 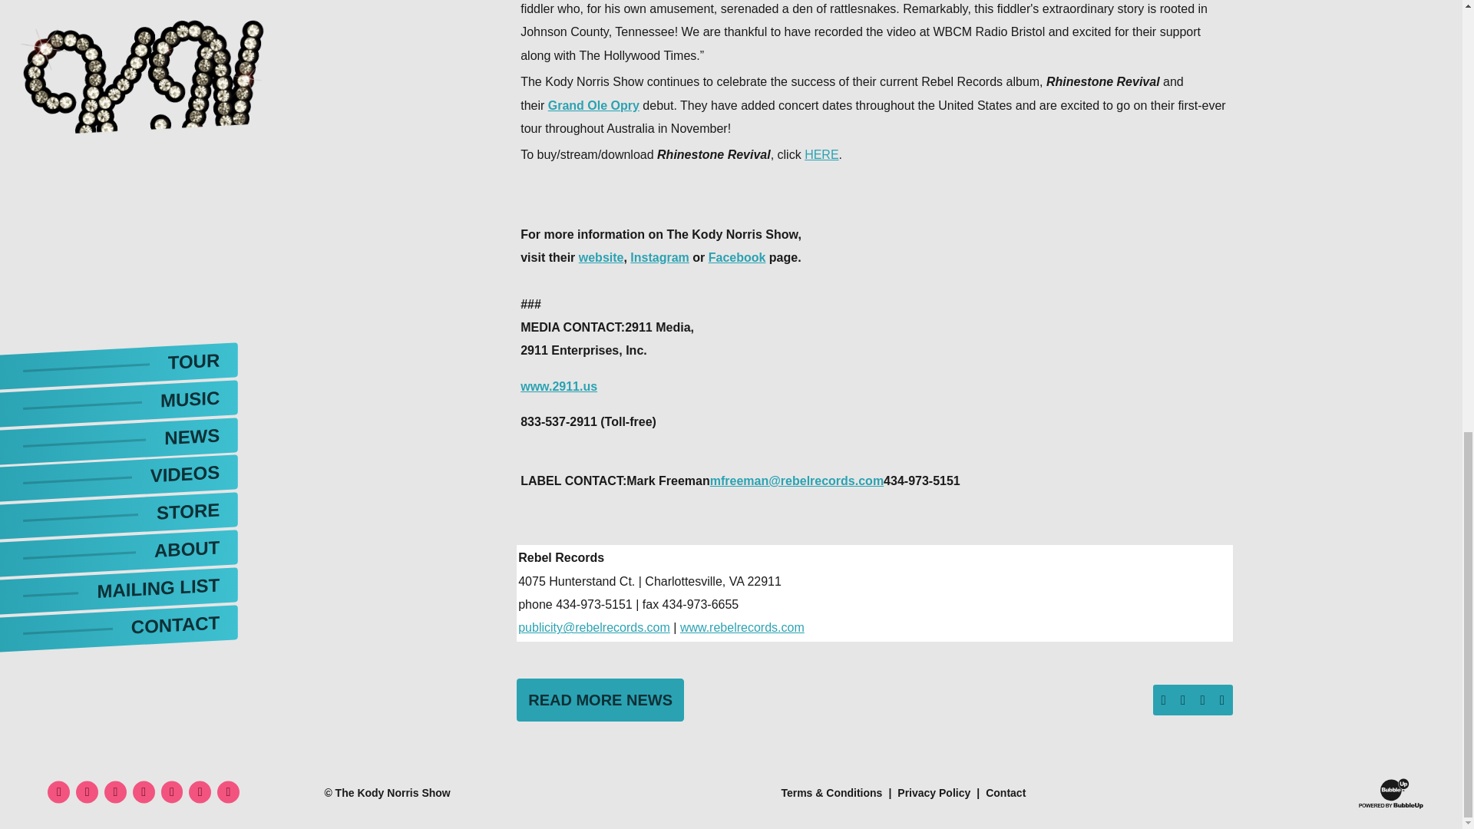 I want to click on www.rebelrecords.com, so click(x=742, y=627).